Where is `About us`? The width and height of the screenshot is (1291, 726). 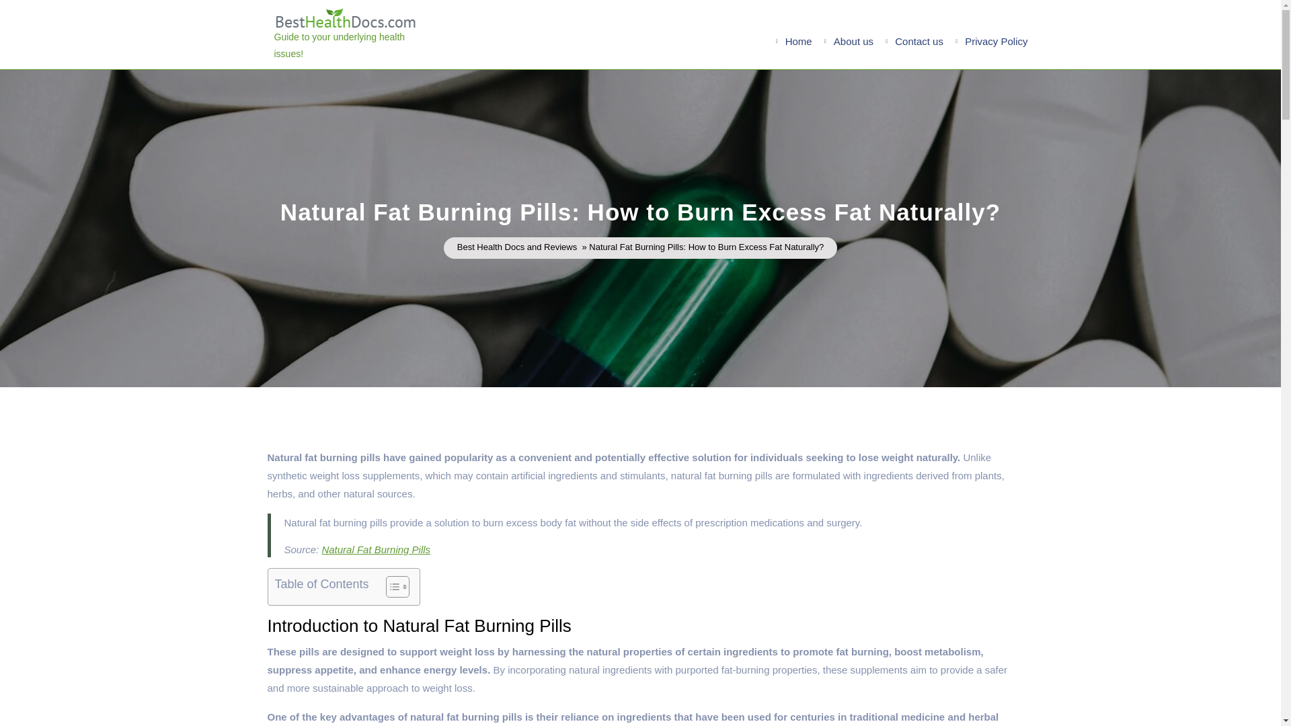
About us is located at coordinates (854, 41).